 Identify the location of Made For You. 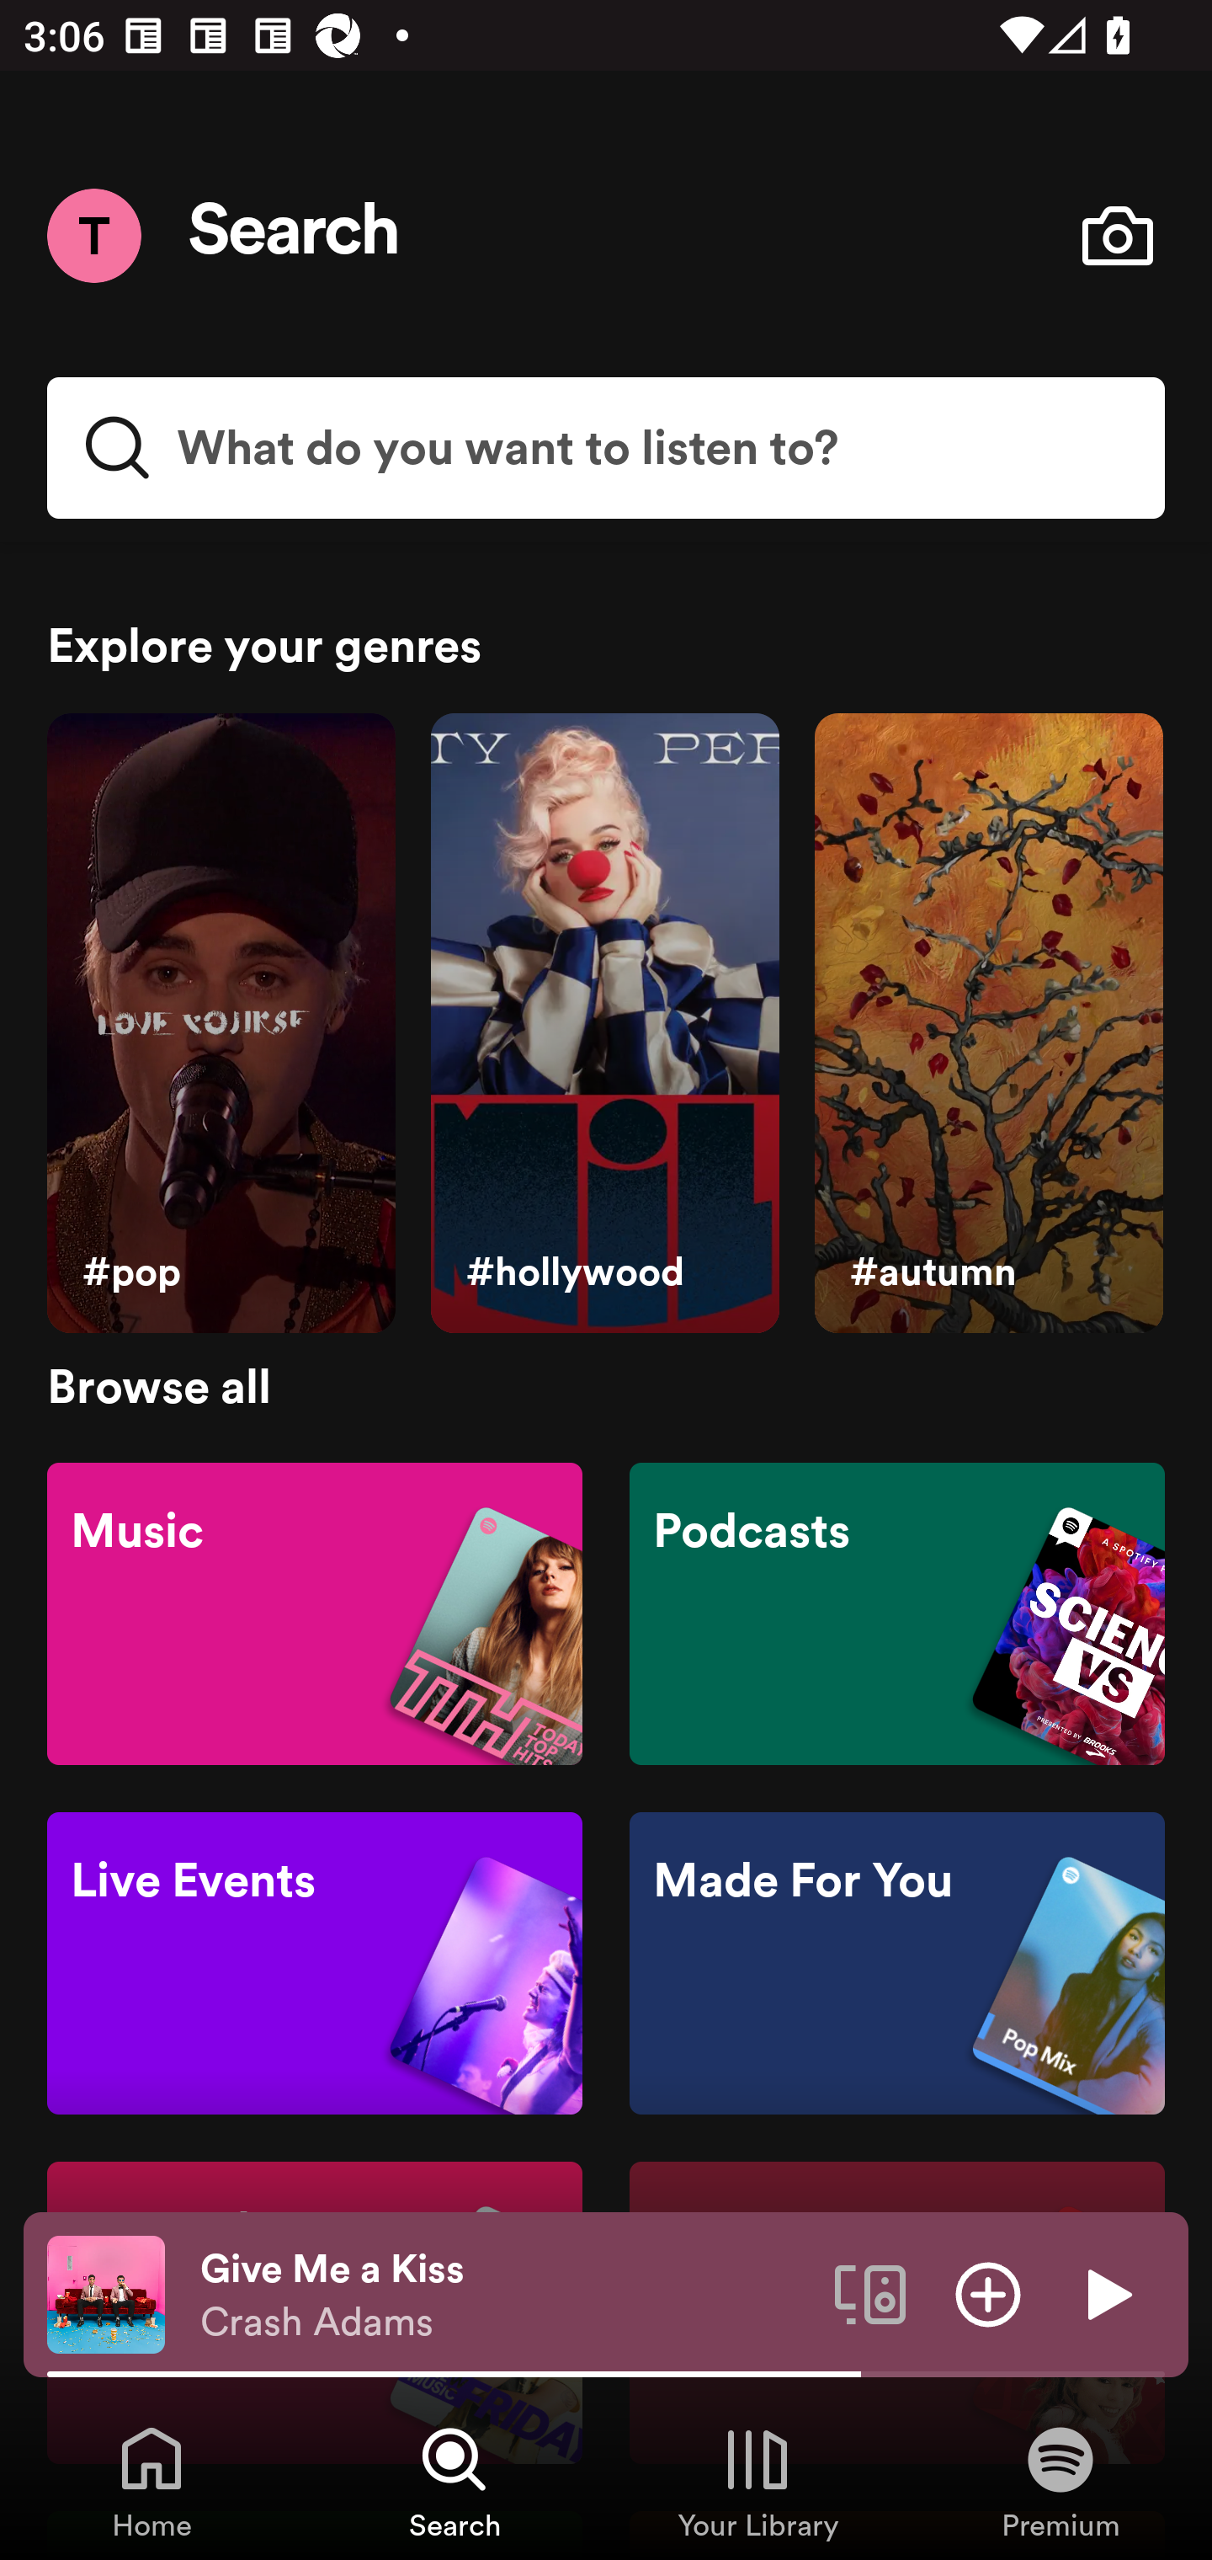
(896, 1964).